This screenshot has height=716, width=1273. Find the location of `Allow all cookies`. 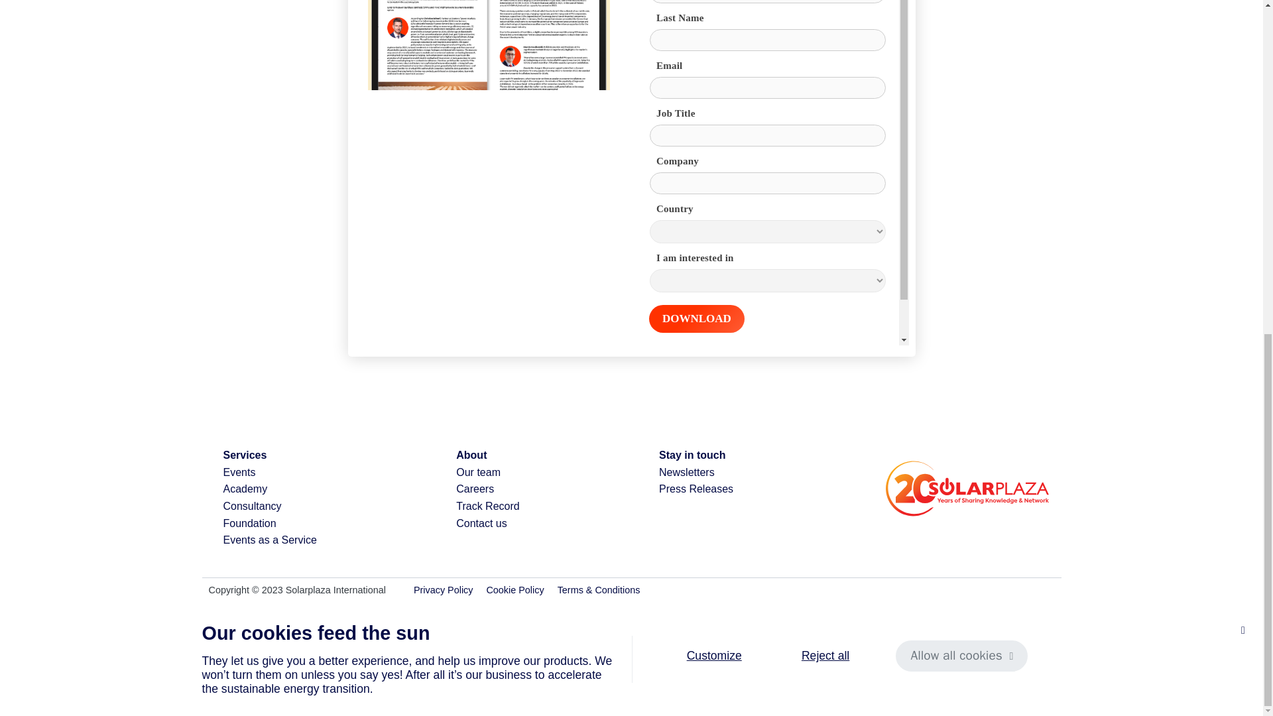

Allow all cookies is located at coordinates (961, 32).